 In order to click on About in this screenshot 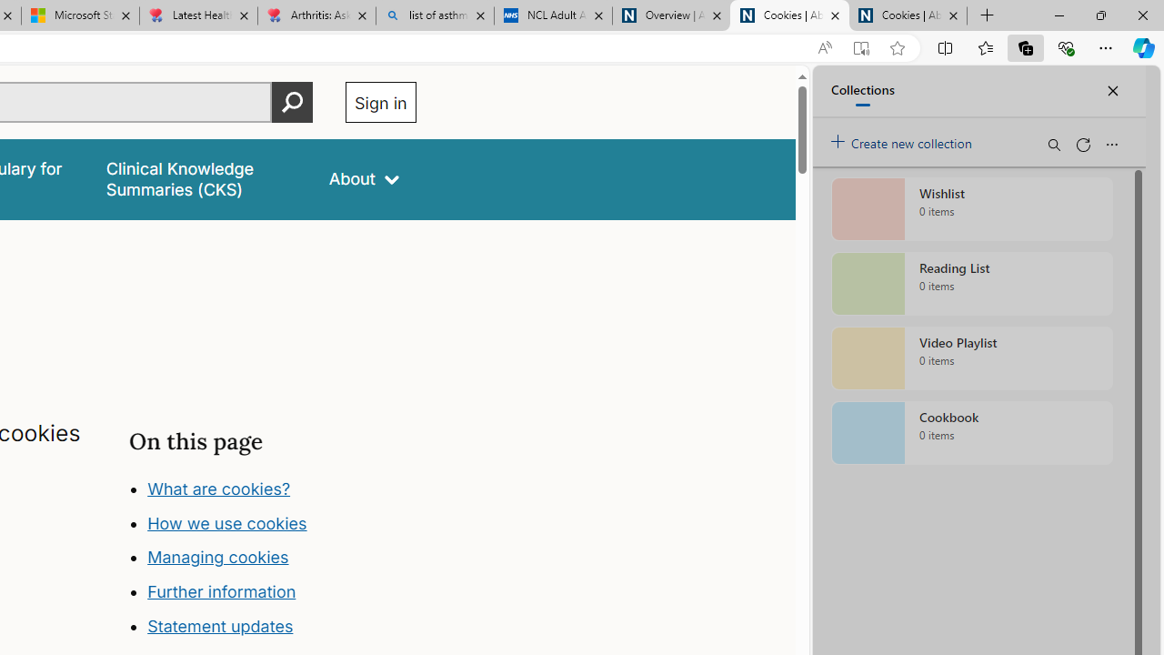, I will do `click(364, 178)`.